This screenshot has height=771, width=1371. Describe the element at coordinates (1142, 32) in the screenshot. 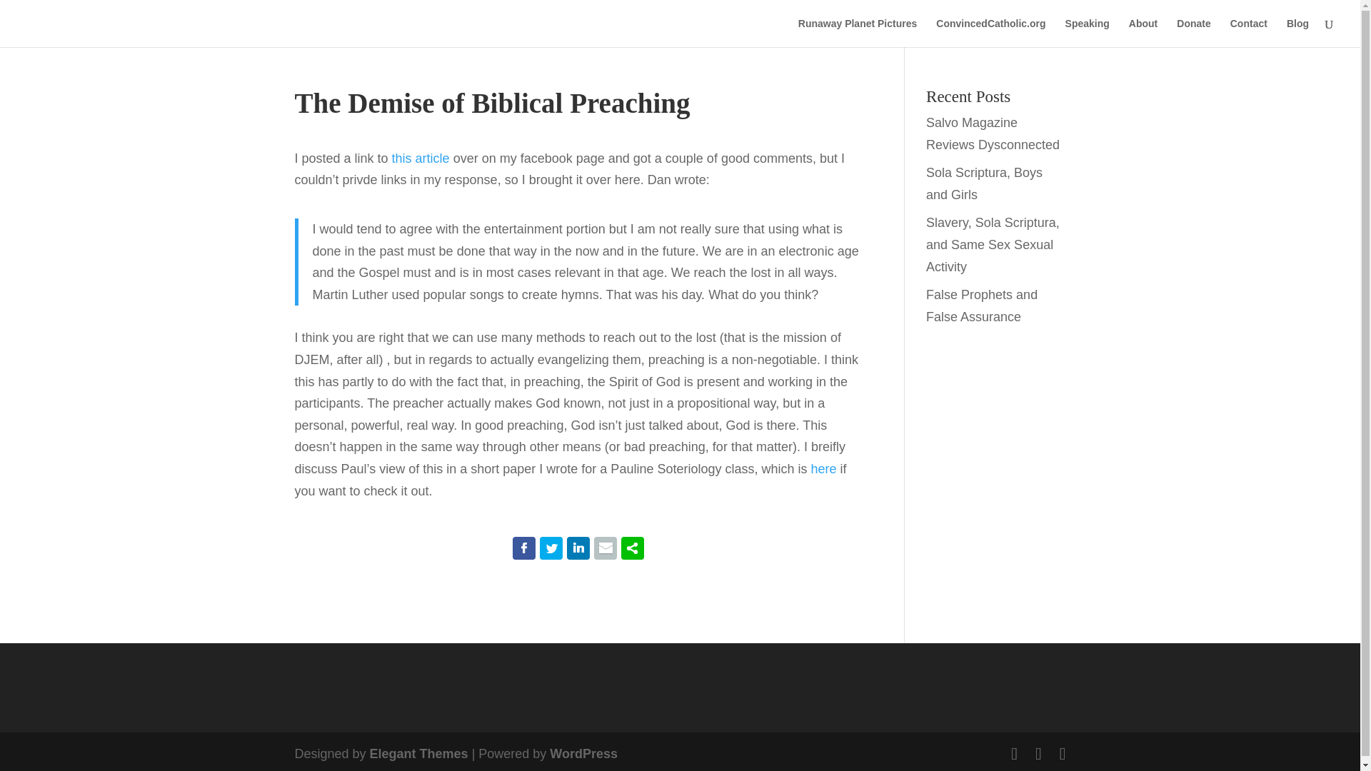

I see `About` at that location.